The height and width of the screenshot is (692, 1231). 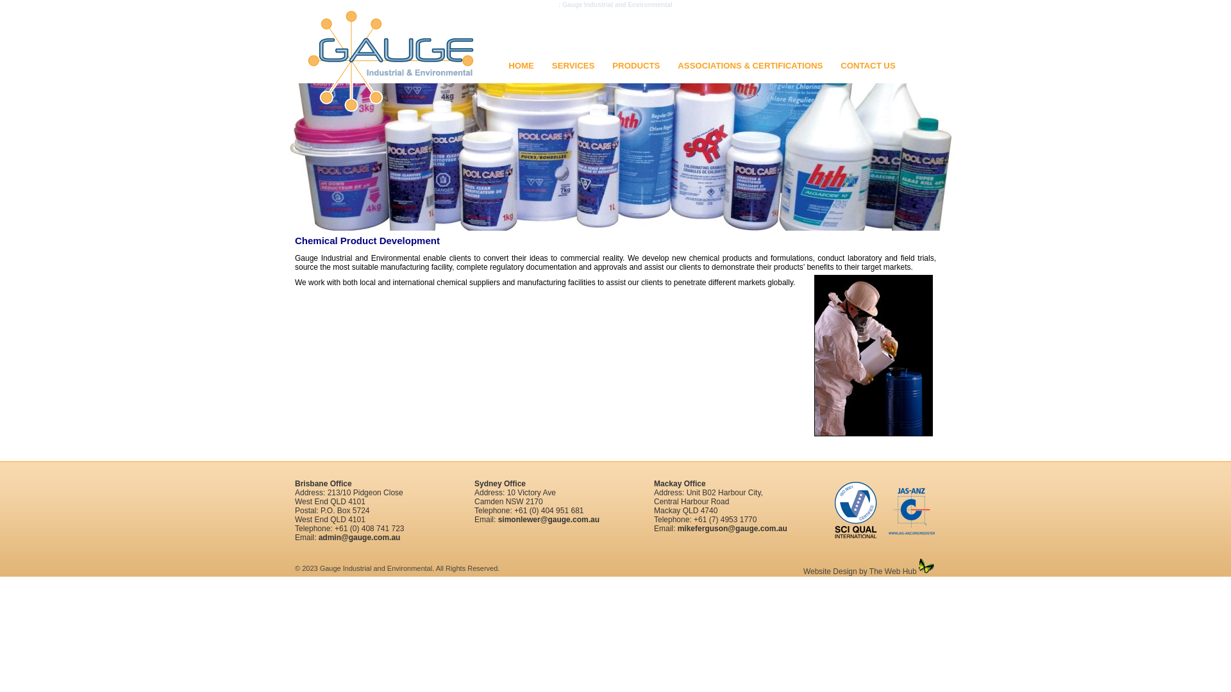 I want to click on HOME, so click(x=521, y=65).